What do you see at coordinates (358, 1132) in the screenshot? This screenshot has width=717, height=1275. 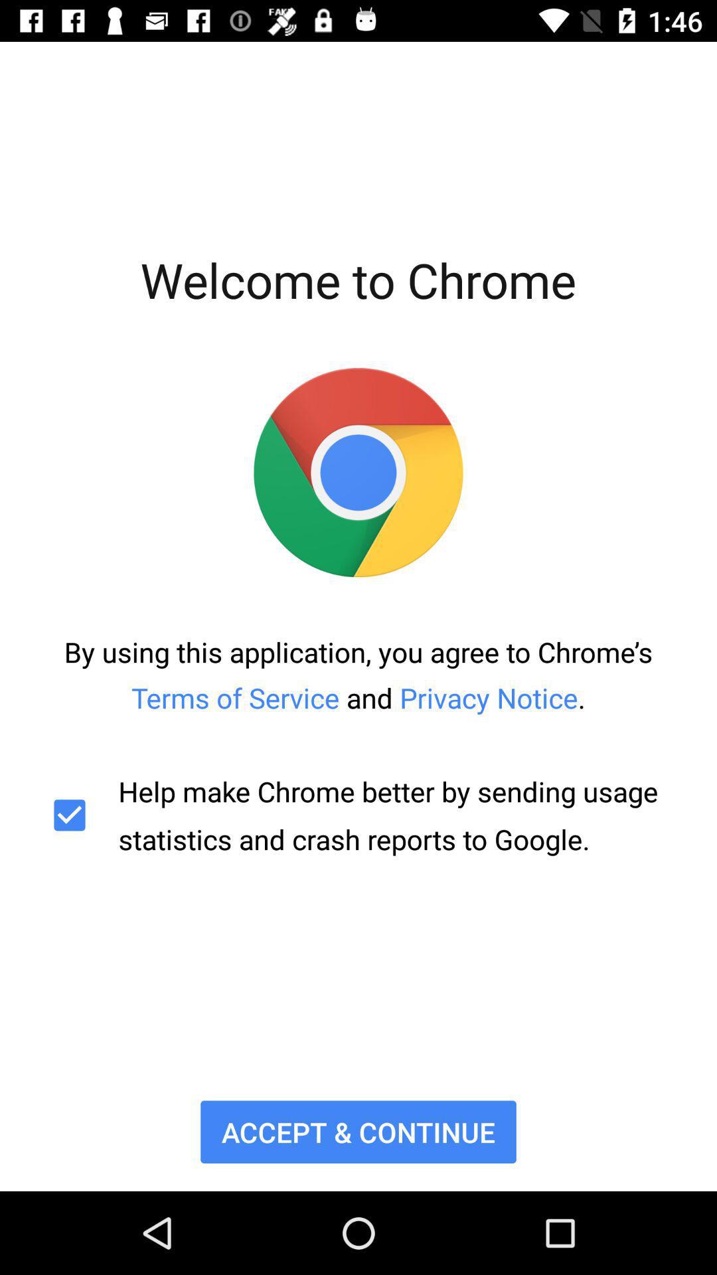 I see `tap the icon below help make chrome` at bounding box center [358, 1132].